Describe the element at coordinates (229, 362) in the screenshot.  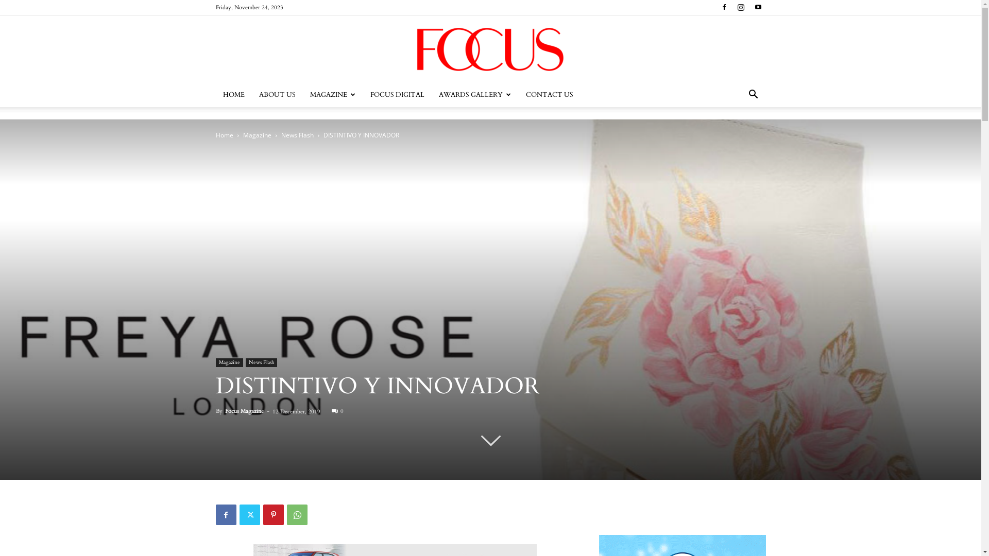
I see `Magazine` at that location.